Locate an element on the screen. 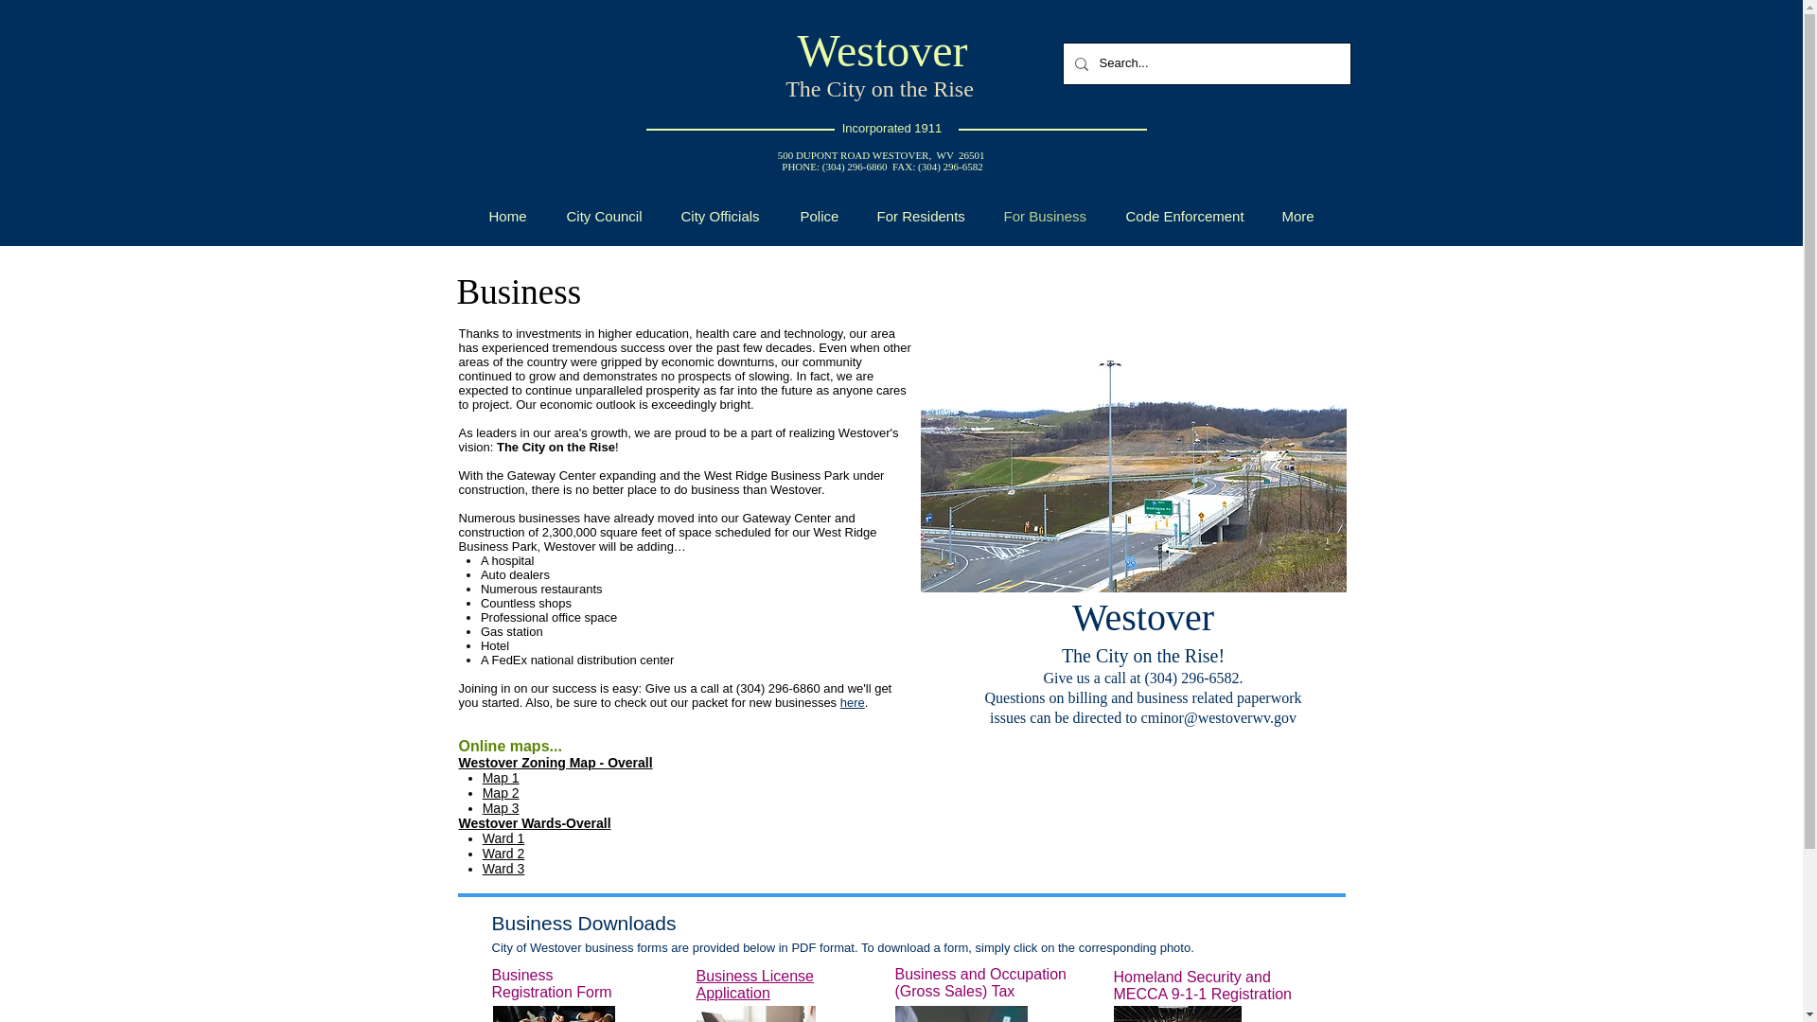 The height and width of the screenshot is (1022, 1817). City Officials is located at coordinates (719, 216).